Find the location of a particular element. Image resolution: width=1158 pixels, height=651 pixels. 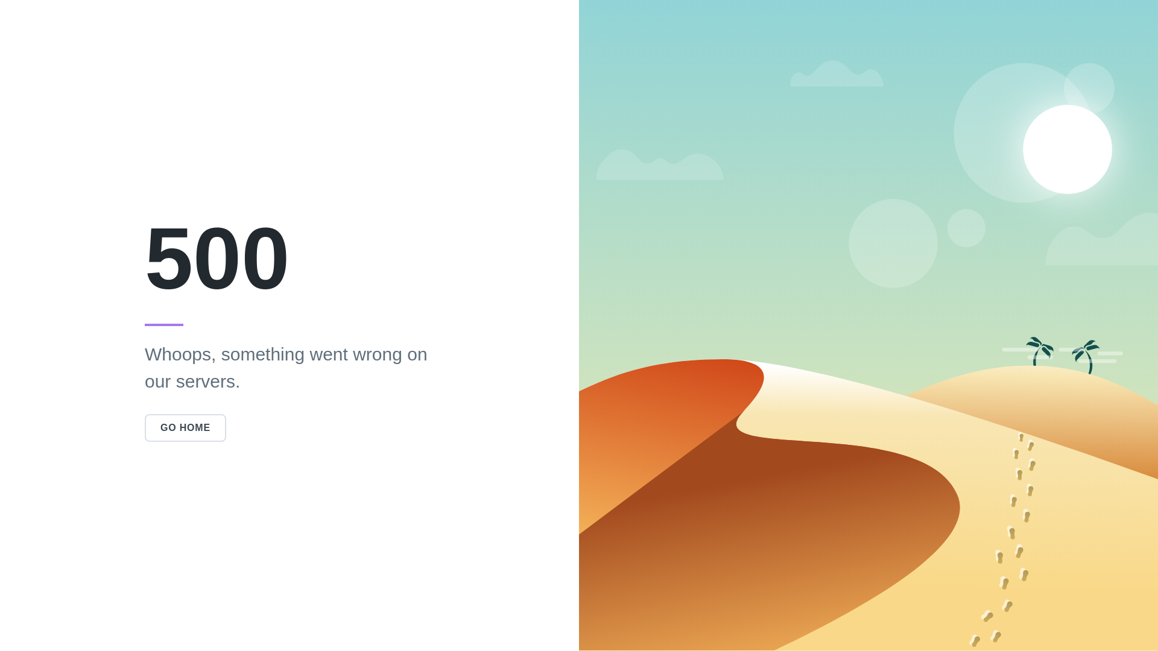

GO HOME is located at coordinates (186, 428).